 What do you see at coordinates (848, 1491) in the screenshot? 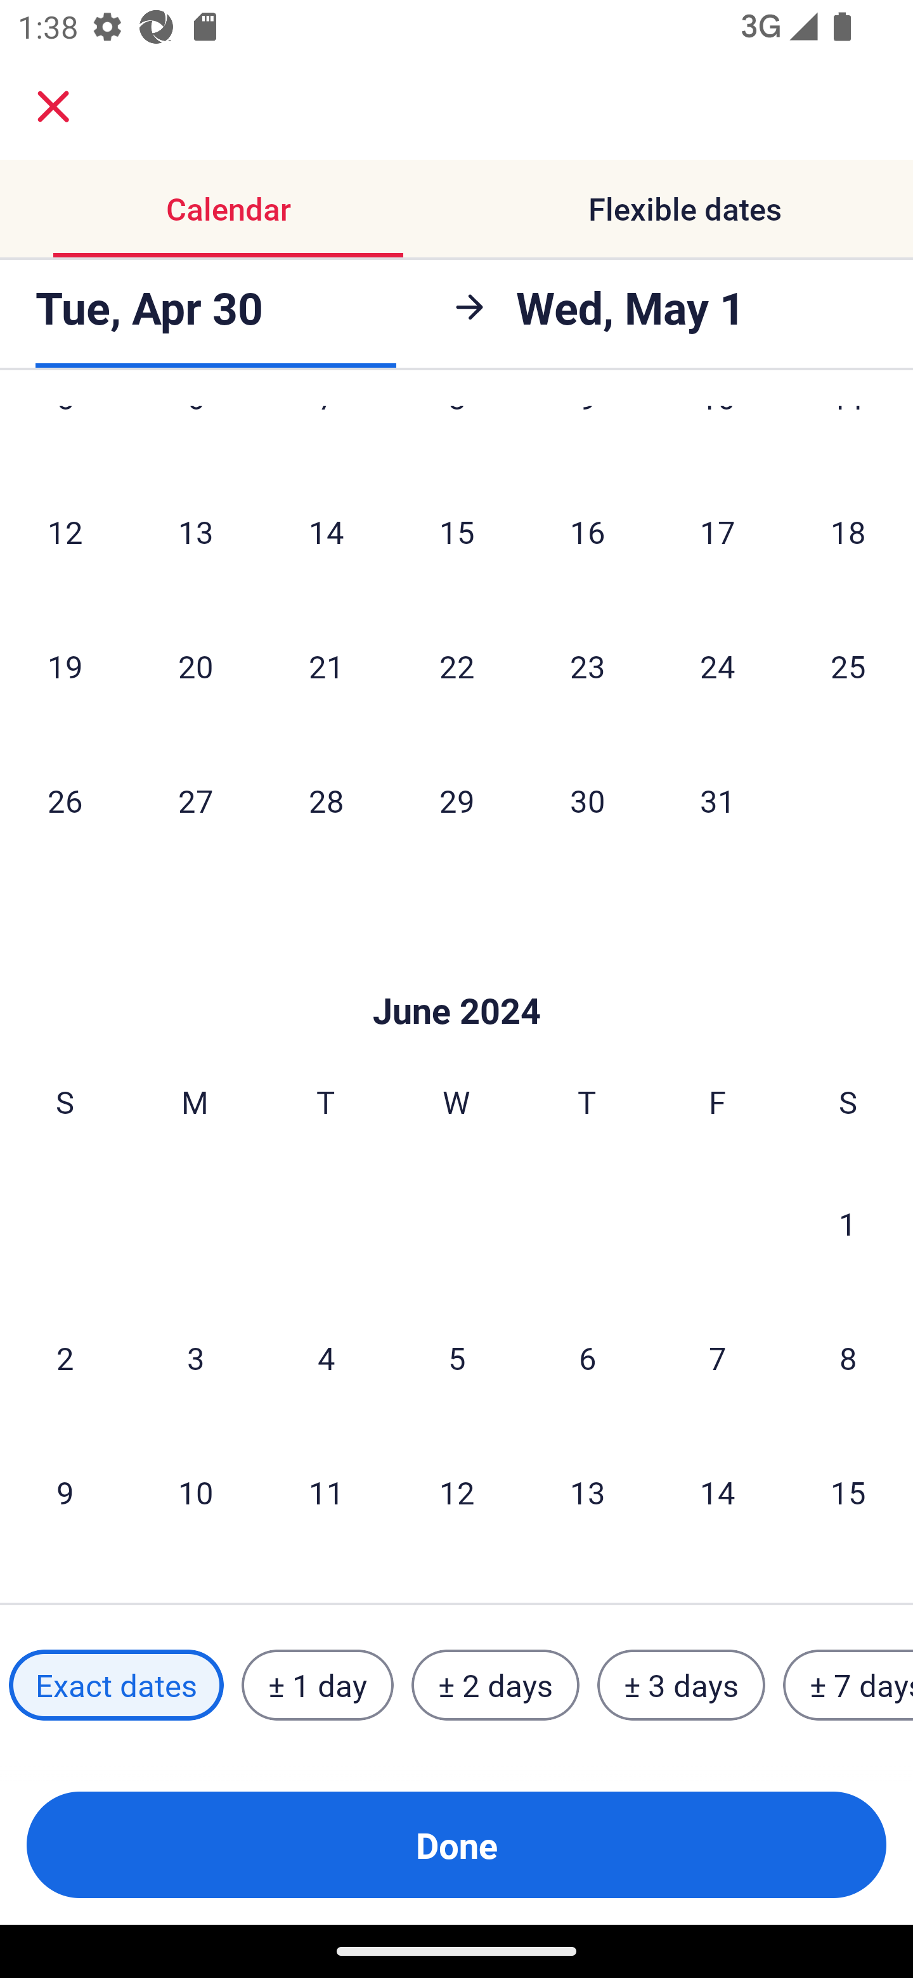
I see `15 Saturday, June 15, 2024` at bounding box center [848, 1491].